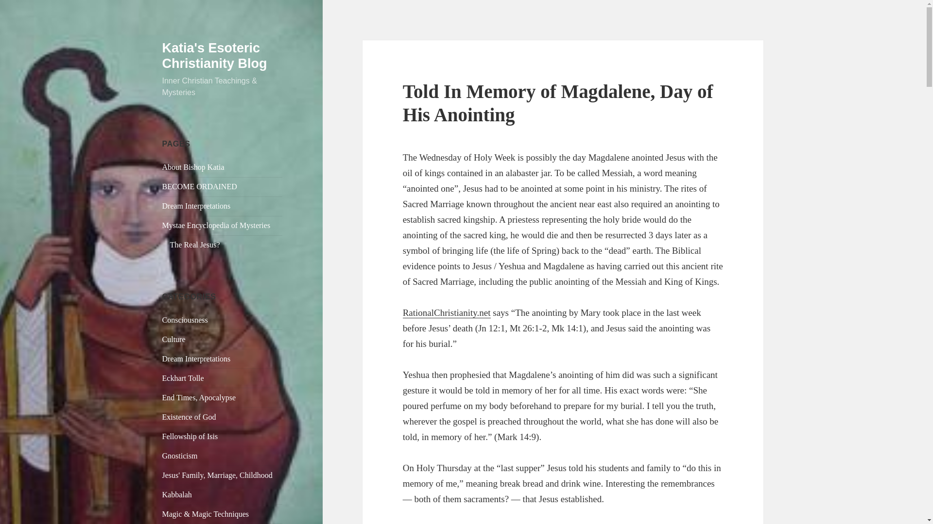 Image resolution: width=933 pixels, height=524 pixels. Describe the element at coordinates (217, 475) in the screenshot. I see `Jesus' Family, Marriage, Childhood` at that location.